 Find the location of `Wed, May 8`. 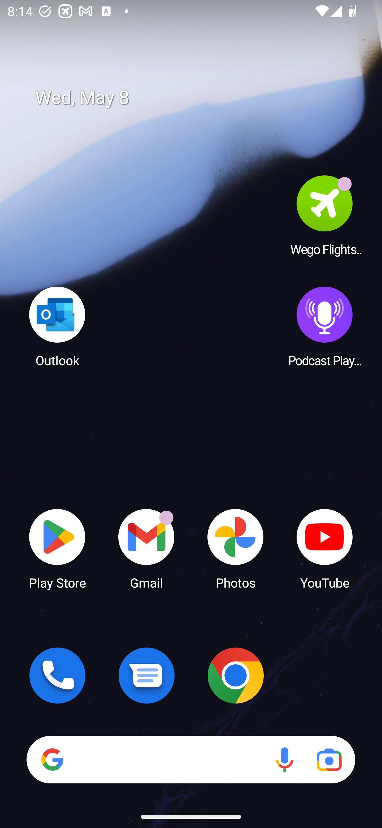

Wed, May 8 is located at coordinates (198, 98).